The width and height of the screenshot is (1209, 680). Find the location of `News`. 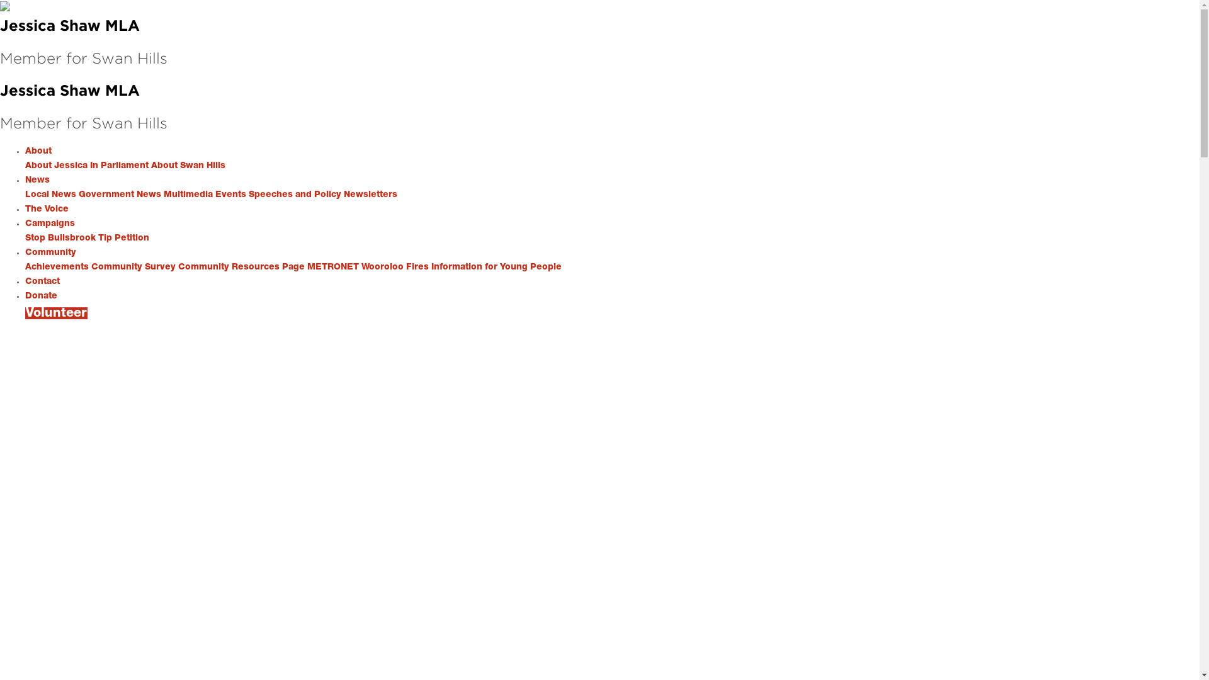

News is located at coordinates (38, 180).